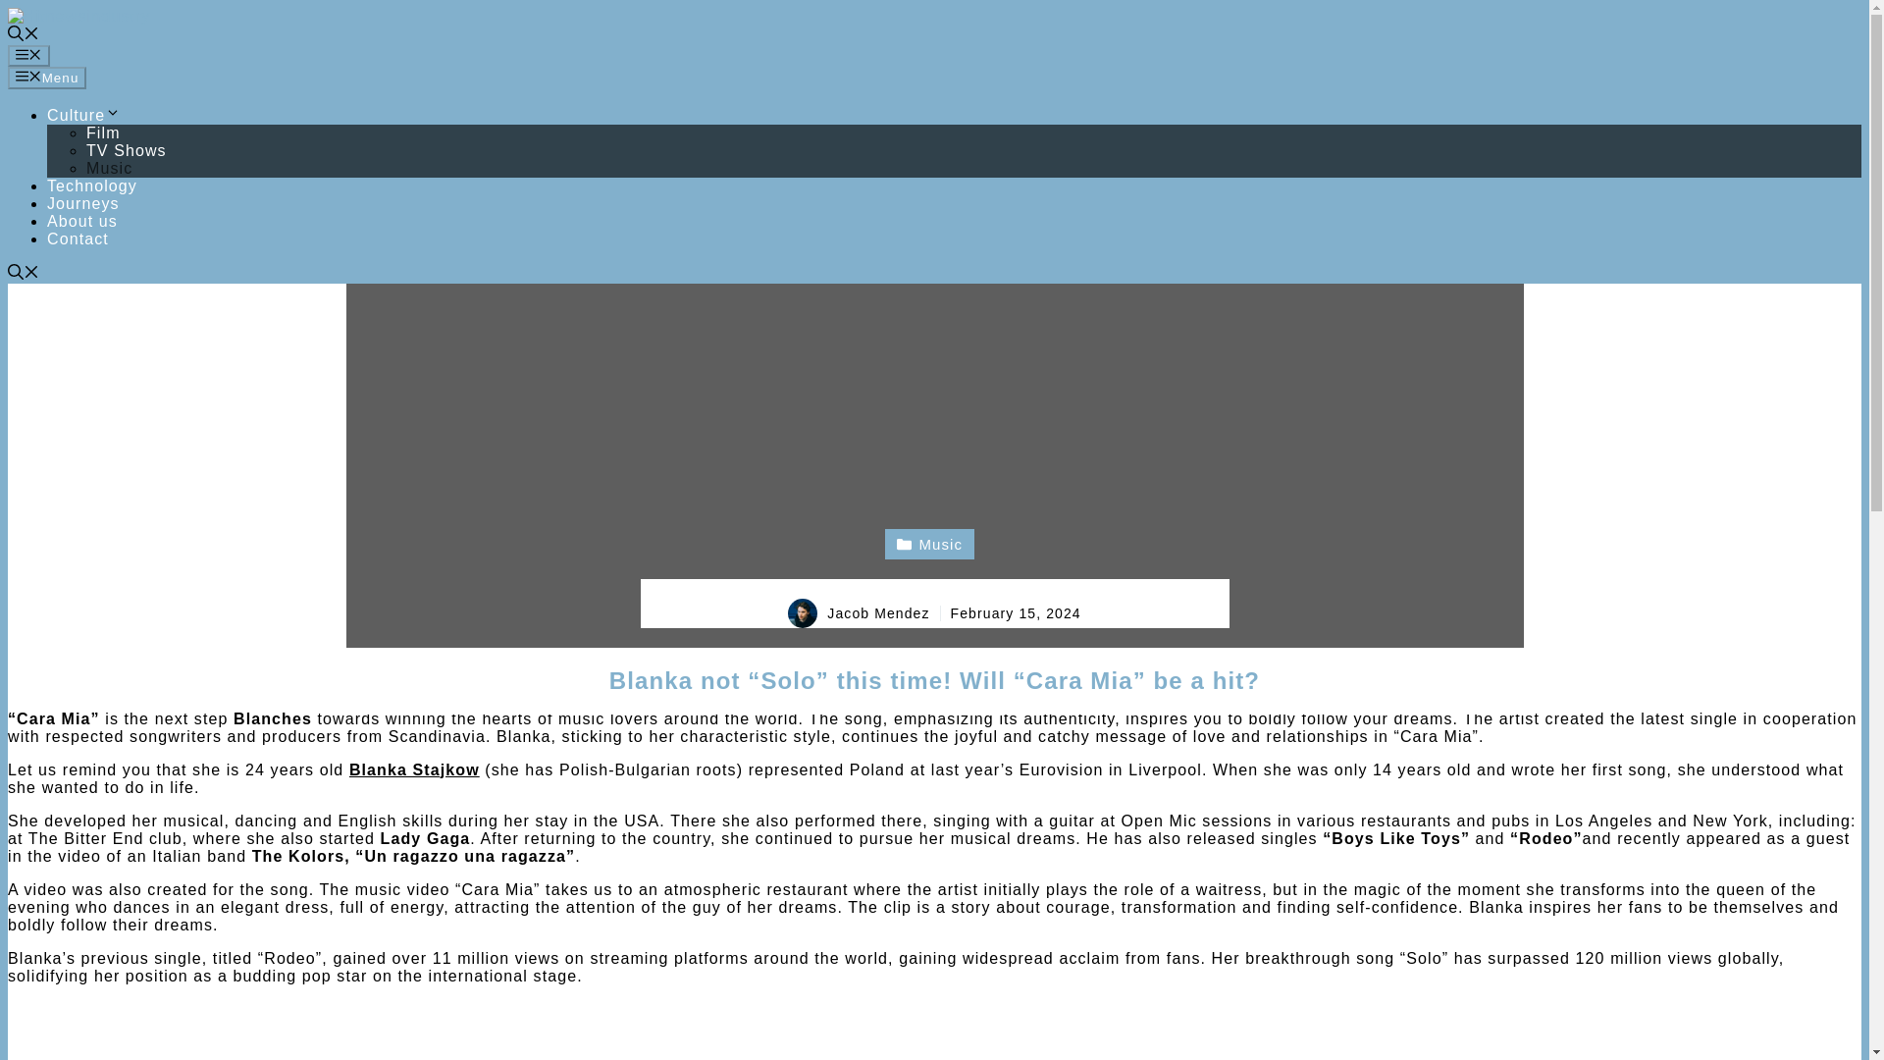 Image resolution: width=1884 pixels, height=1060 pixels. What do you see at coordinates (82, 222) in the screenshot?
I see `About us` at bounding box center [82, 222].